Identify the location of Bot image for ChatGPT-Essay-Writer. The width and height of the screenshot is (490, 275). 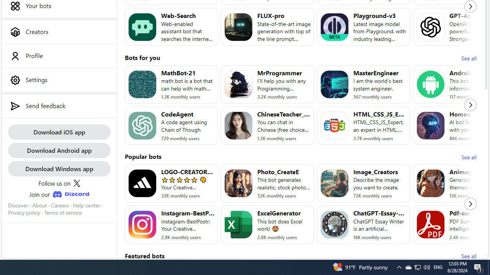
(335, 225).